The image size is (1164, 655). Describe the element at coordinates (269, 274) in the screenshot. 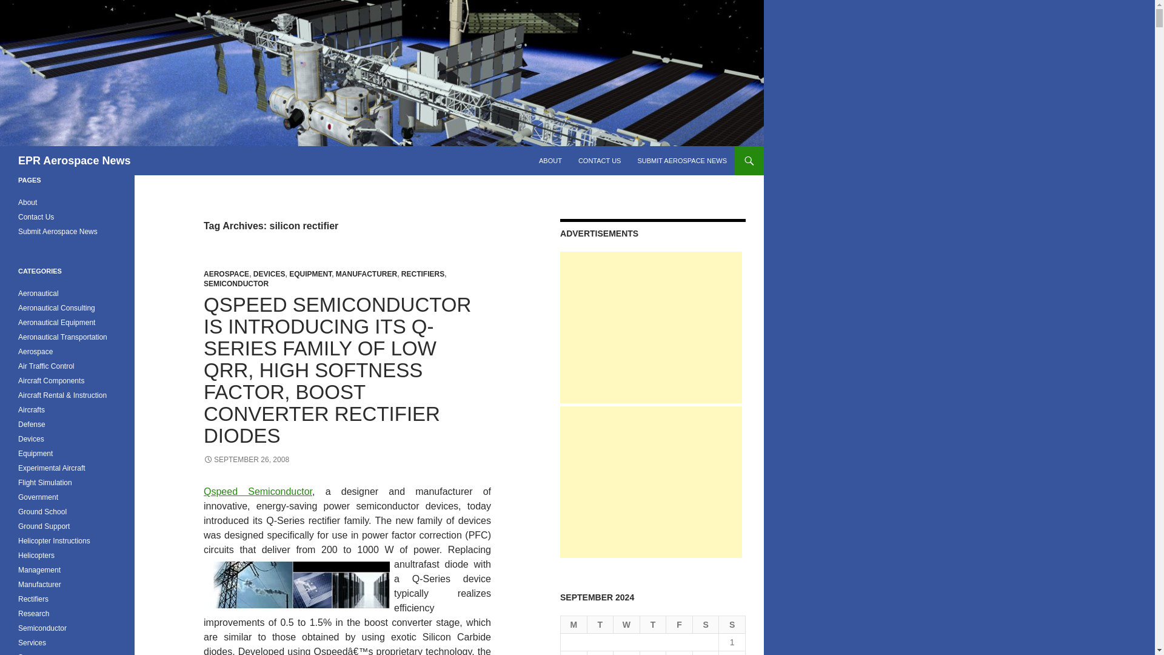

I see `DEVICES` at that location.